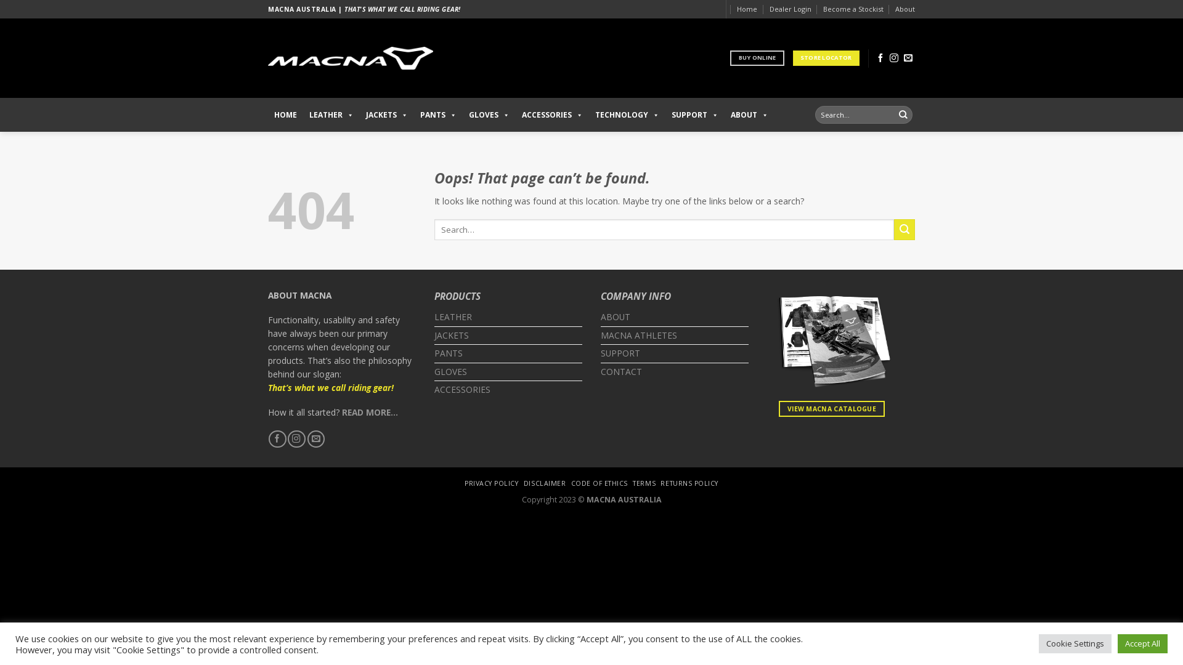  What do you see at coordinates (351, 58) in the screenshot?
I see `Macna Riding Gear Australia - Macna Riding Gear Australia` at bounding box center [351, 58].